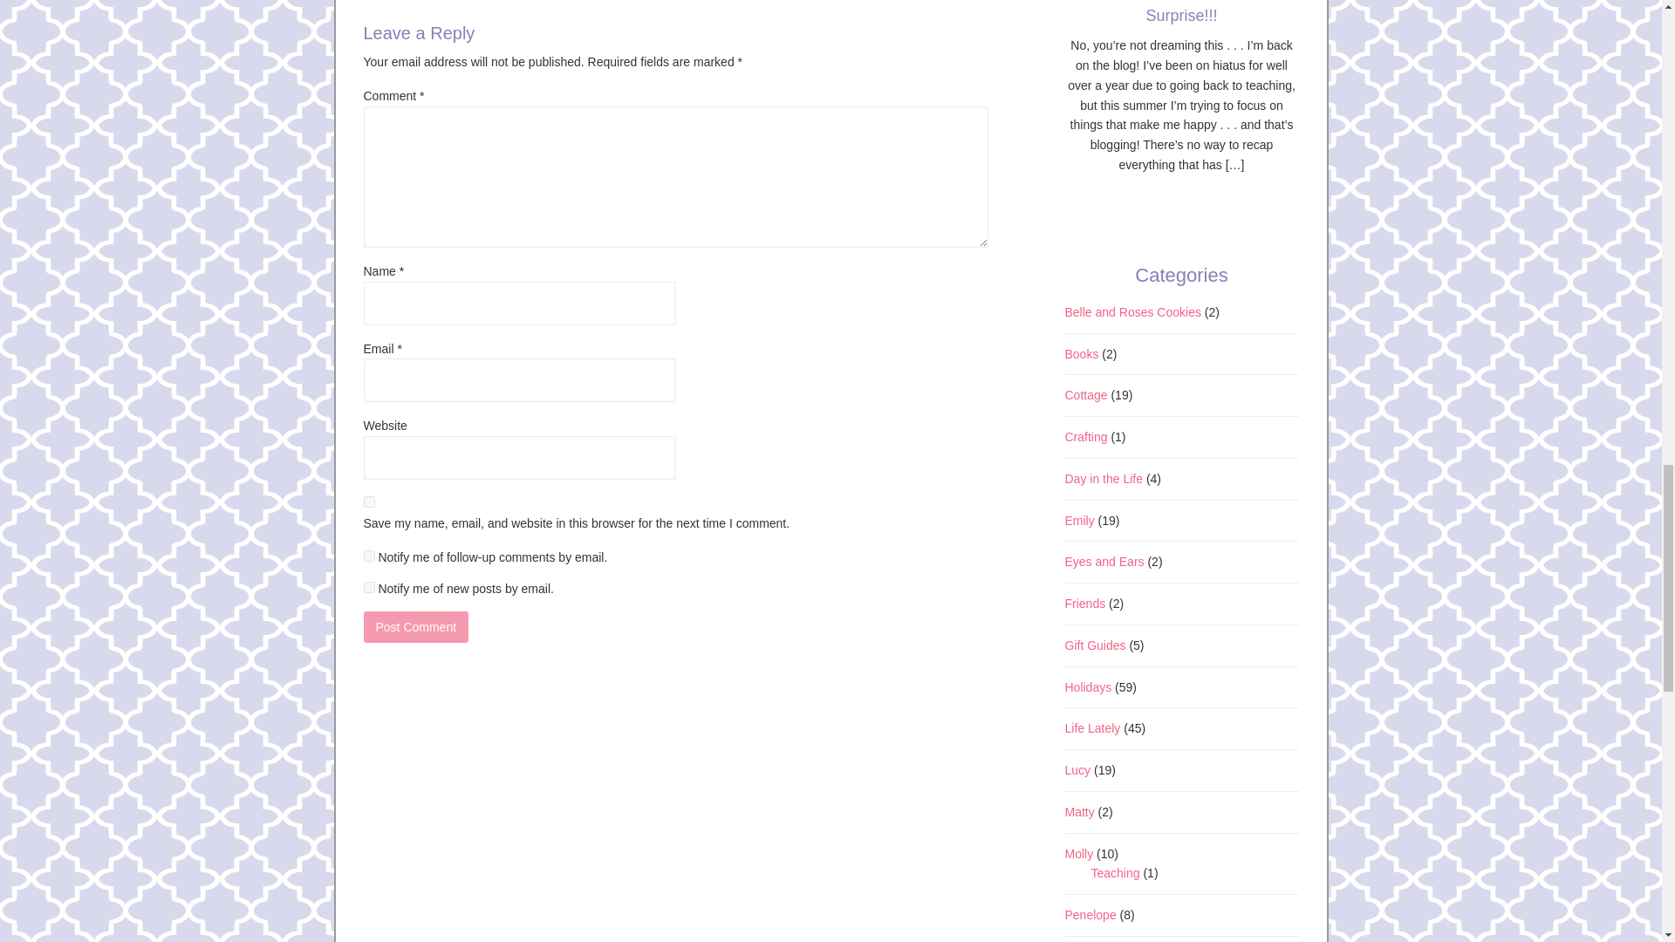 Image resolution: width=1675 pixels, height=942 pixels. Describe the element at coordinates (368, 555) in the screenshot. I see `subscribe` at that location.